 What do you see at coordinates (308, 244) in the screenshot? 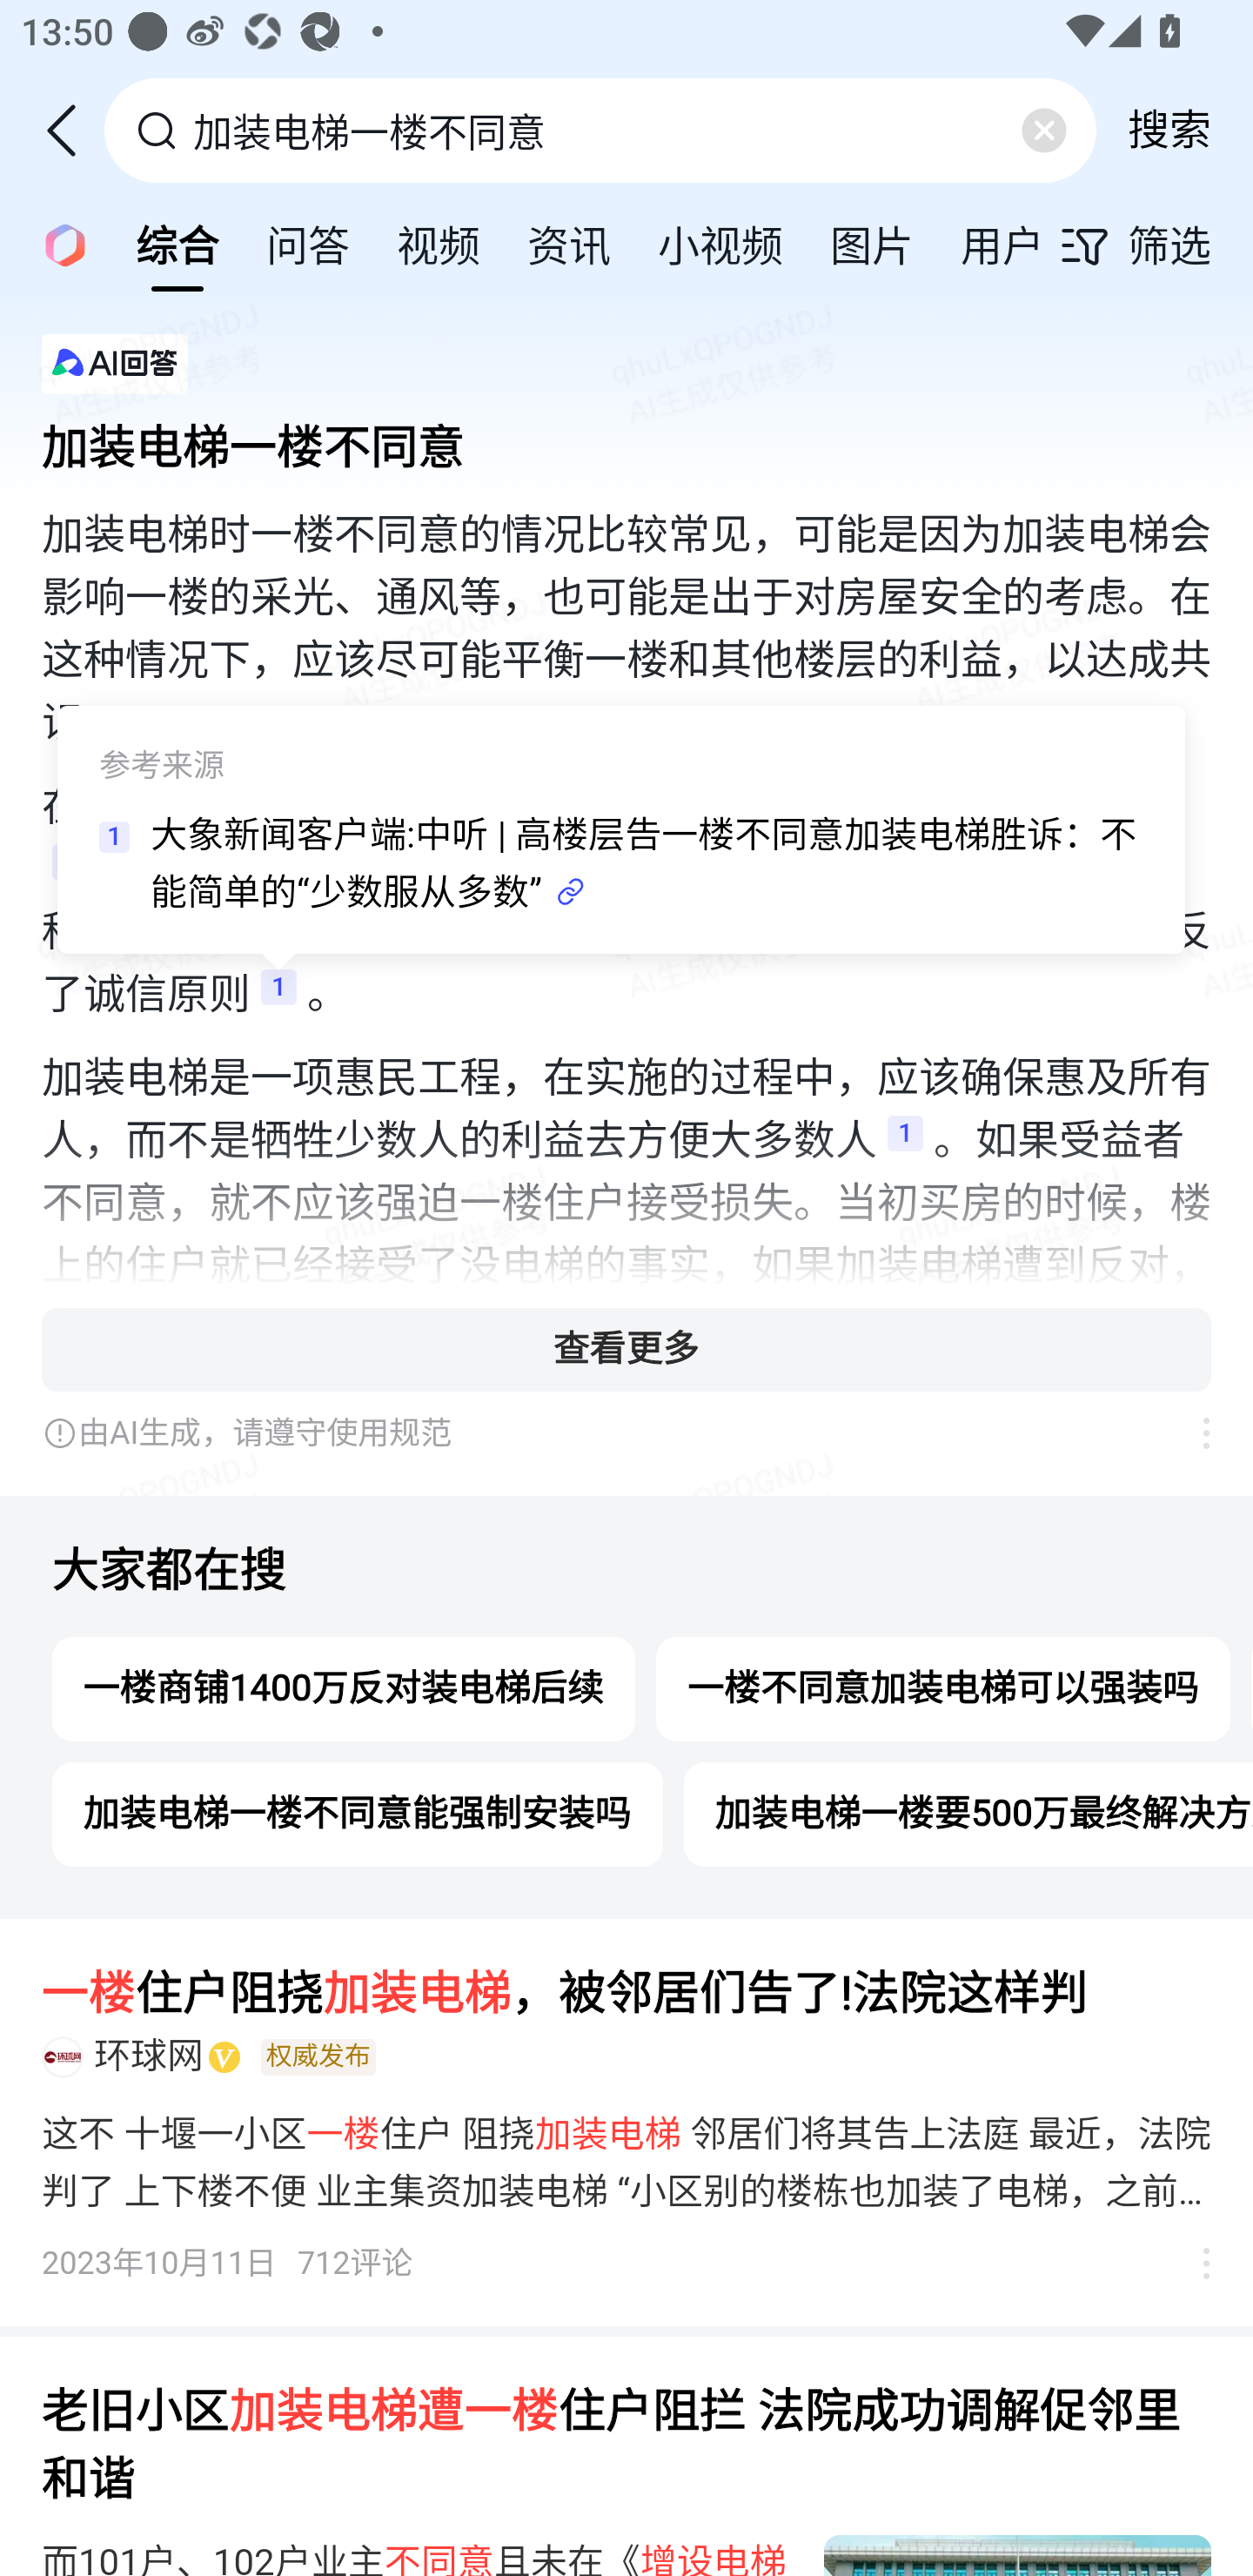
I see `问答` at bounding box center [308, 244].